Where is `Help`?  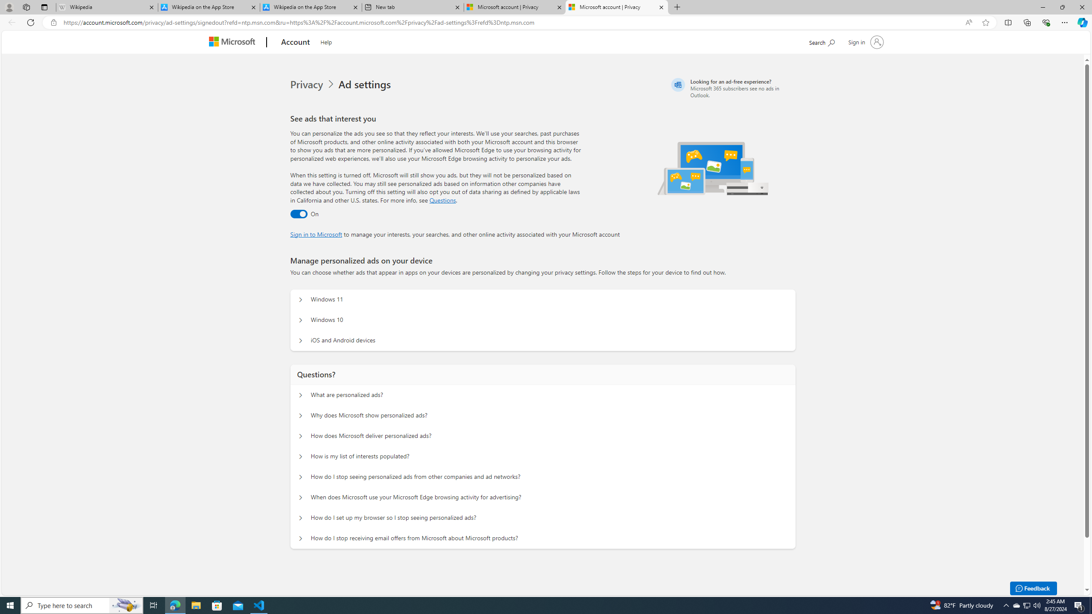
Help is located at coordinates (326, 41).